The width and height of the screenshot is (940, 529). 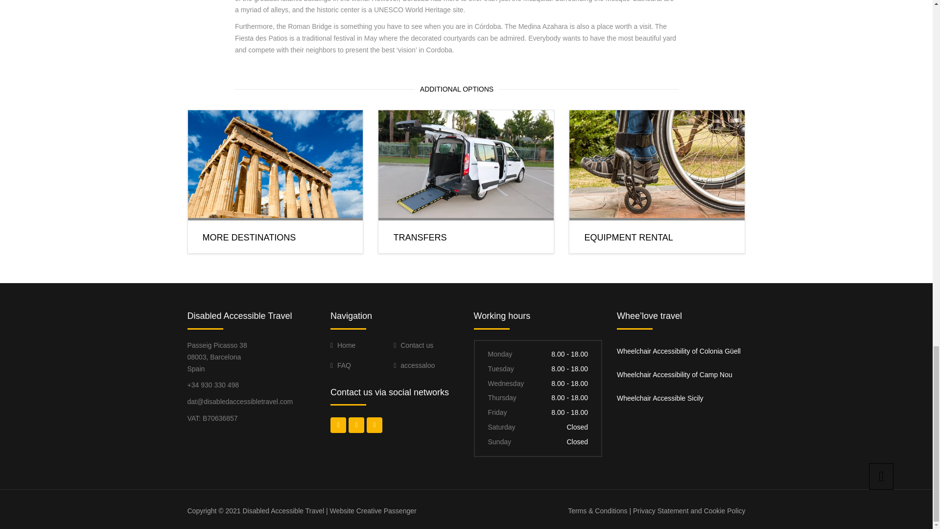 What do you see at coordinates (413, 263) in the screenshot?
I see `READ MORE` at bounding box center [413, 263].